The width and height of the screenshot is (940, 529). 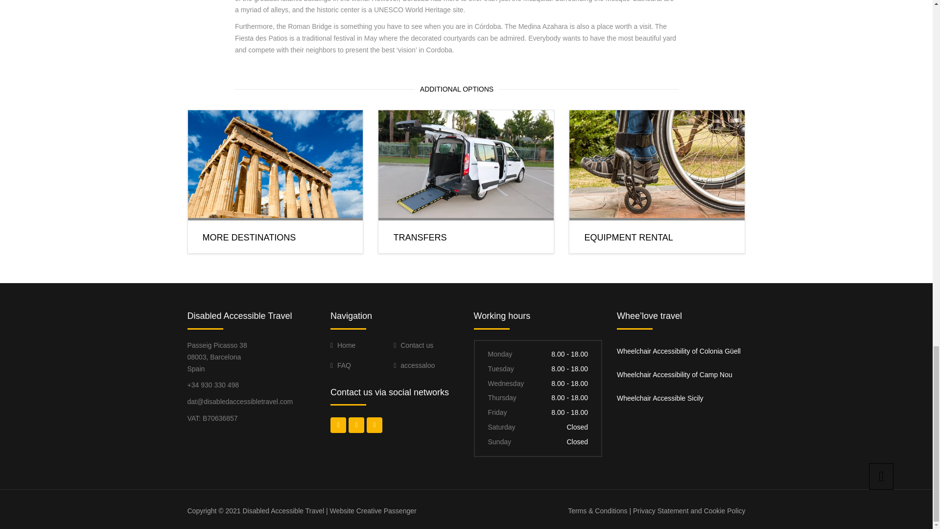 What do you see at coordinates (413, 263) in the screenshot?
I see `READ MORE` at bounding box center [413, 263].